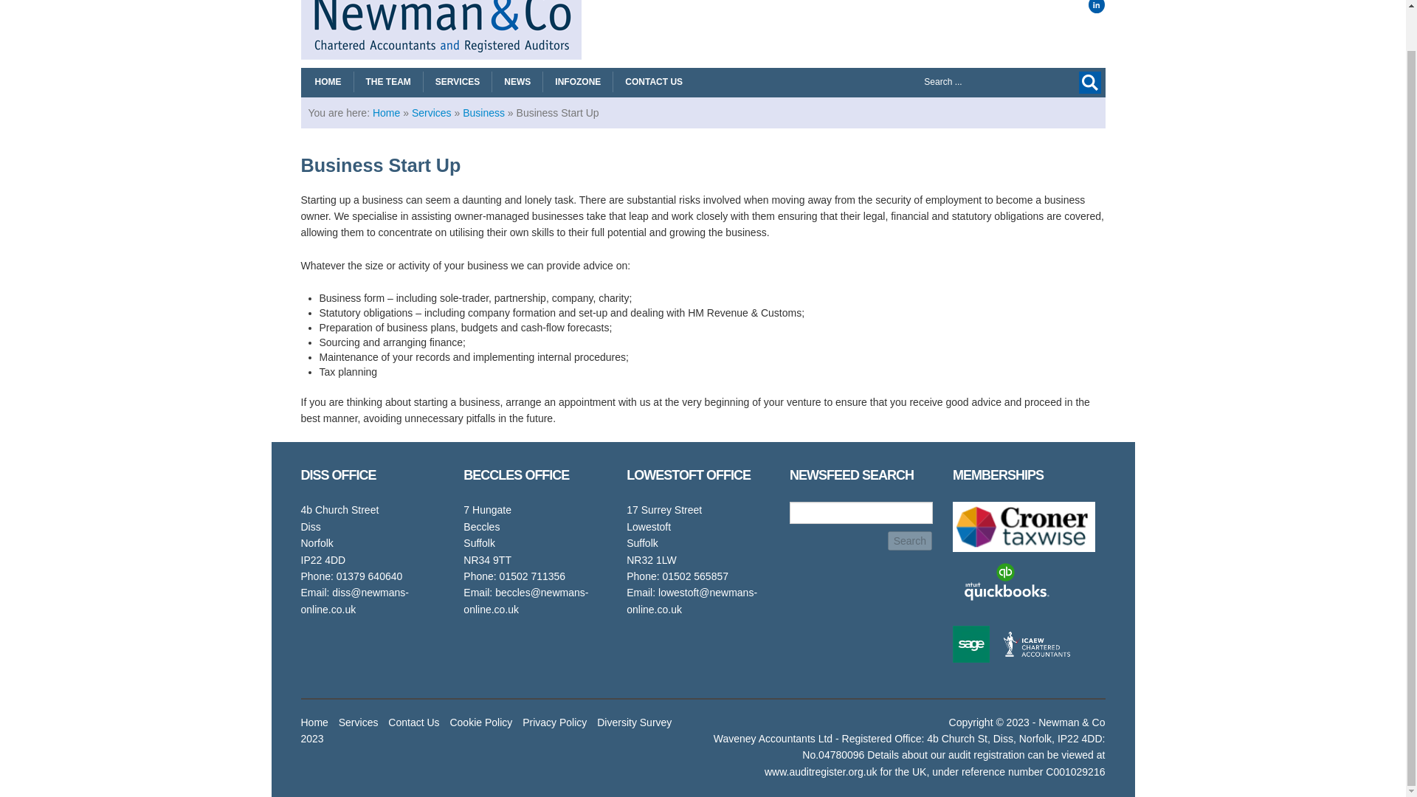 The height and width of the screenshot is (797, 1417). I want to click on CONTACT US, so click(654, 82).